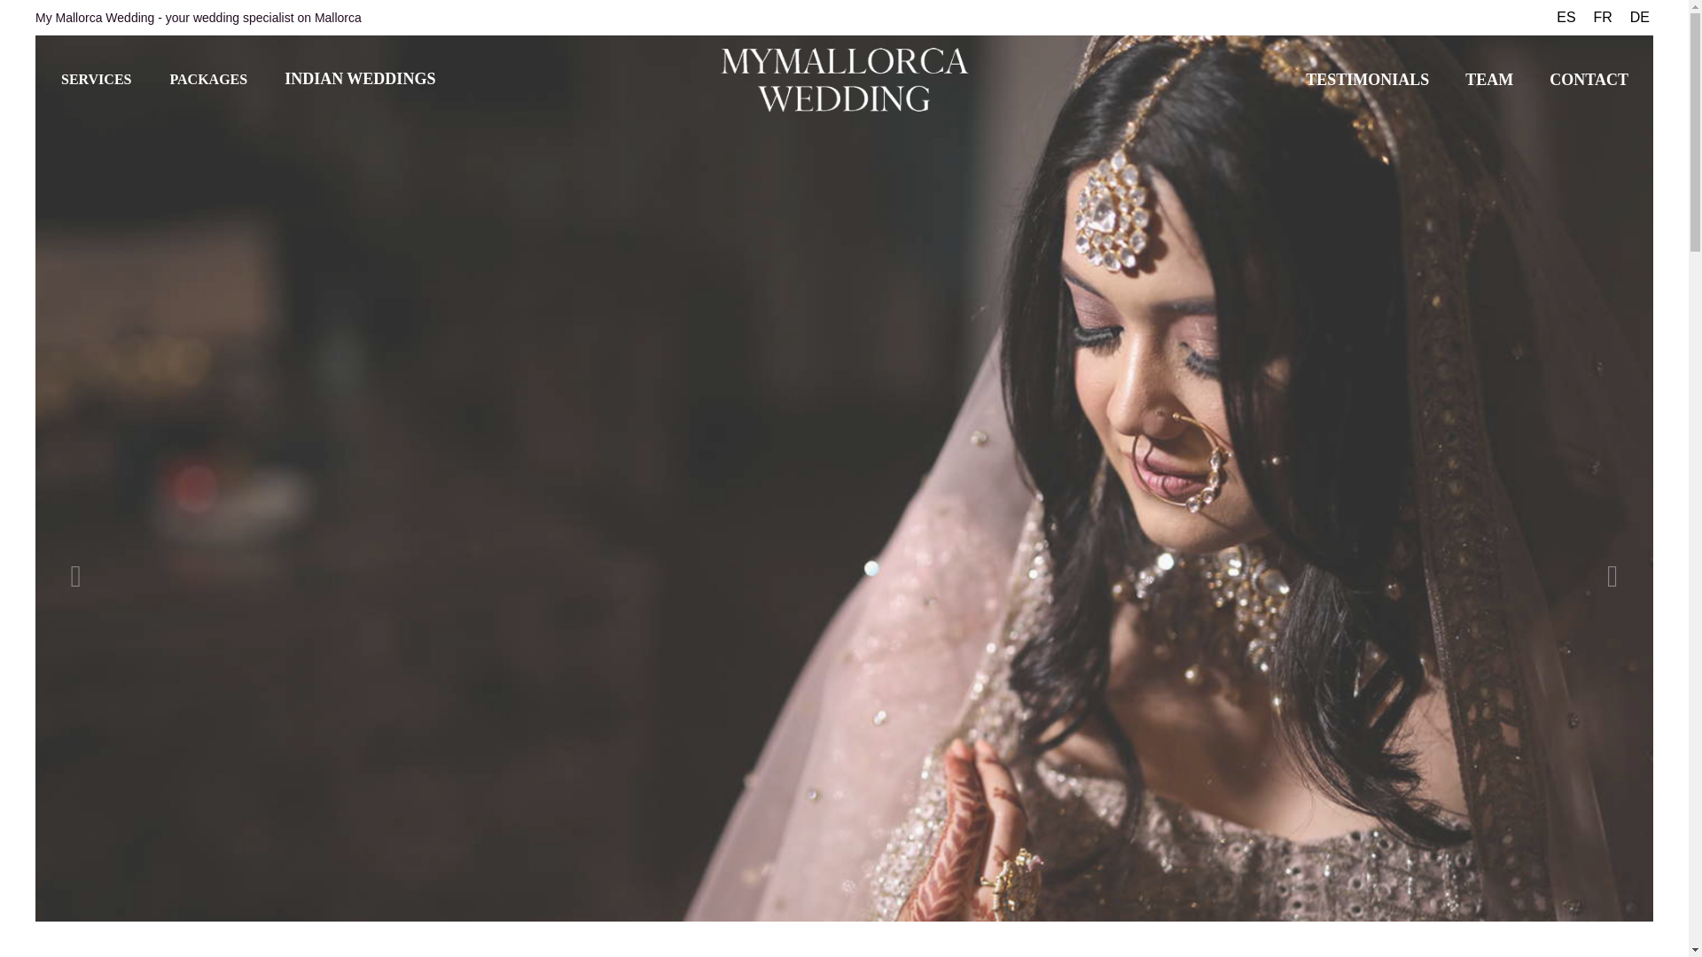 The image size is (1702, 957). What do you see at coordinates (1489, 79) in the screenshot?
I see `TEAM` at bounding box center [1489, 79].